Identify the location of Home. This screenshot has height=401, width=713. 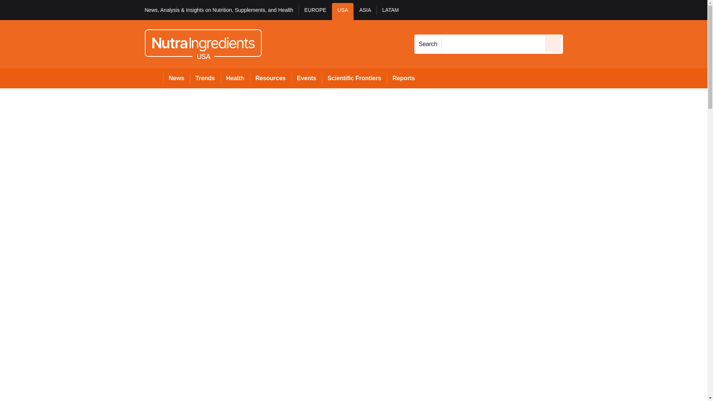
(154, 78).